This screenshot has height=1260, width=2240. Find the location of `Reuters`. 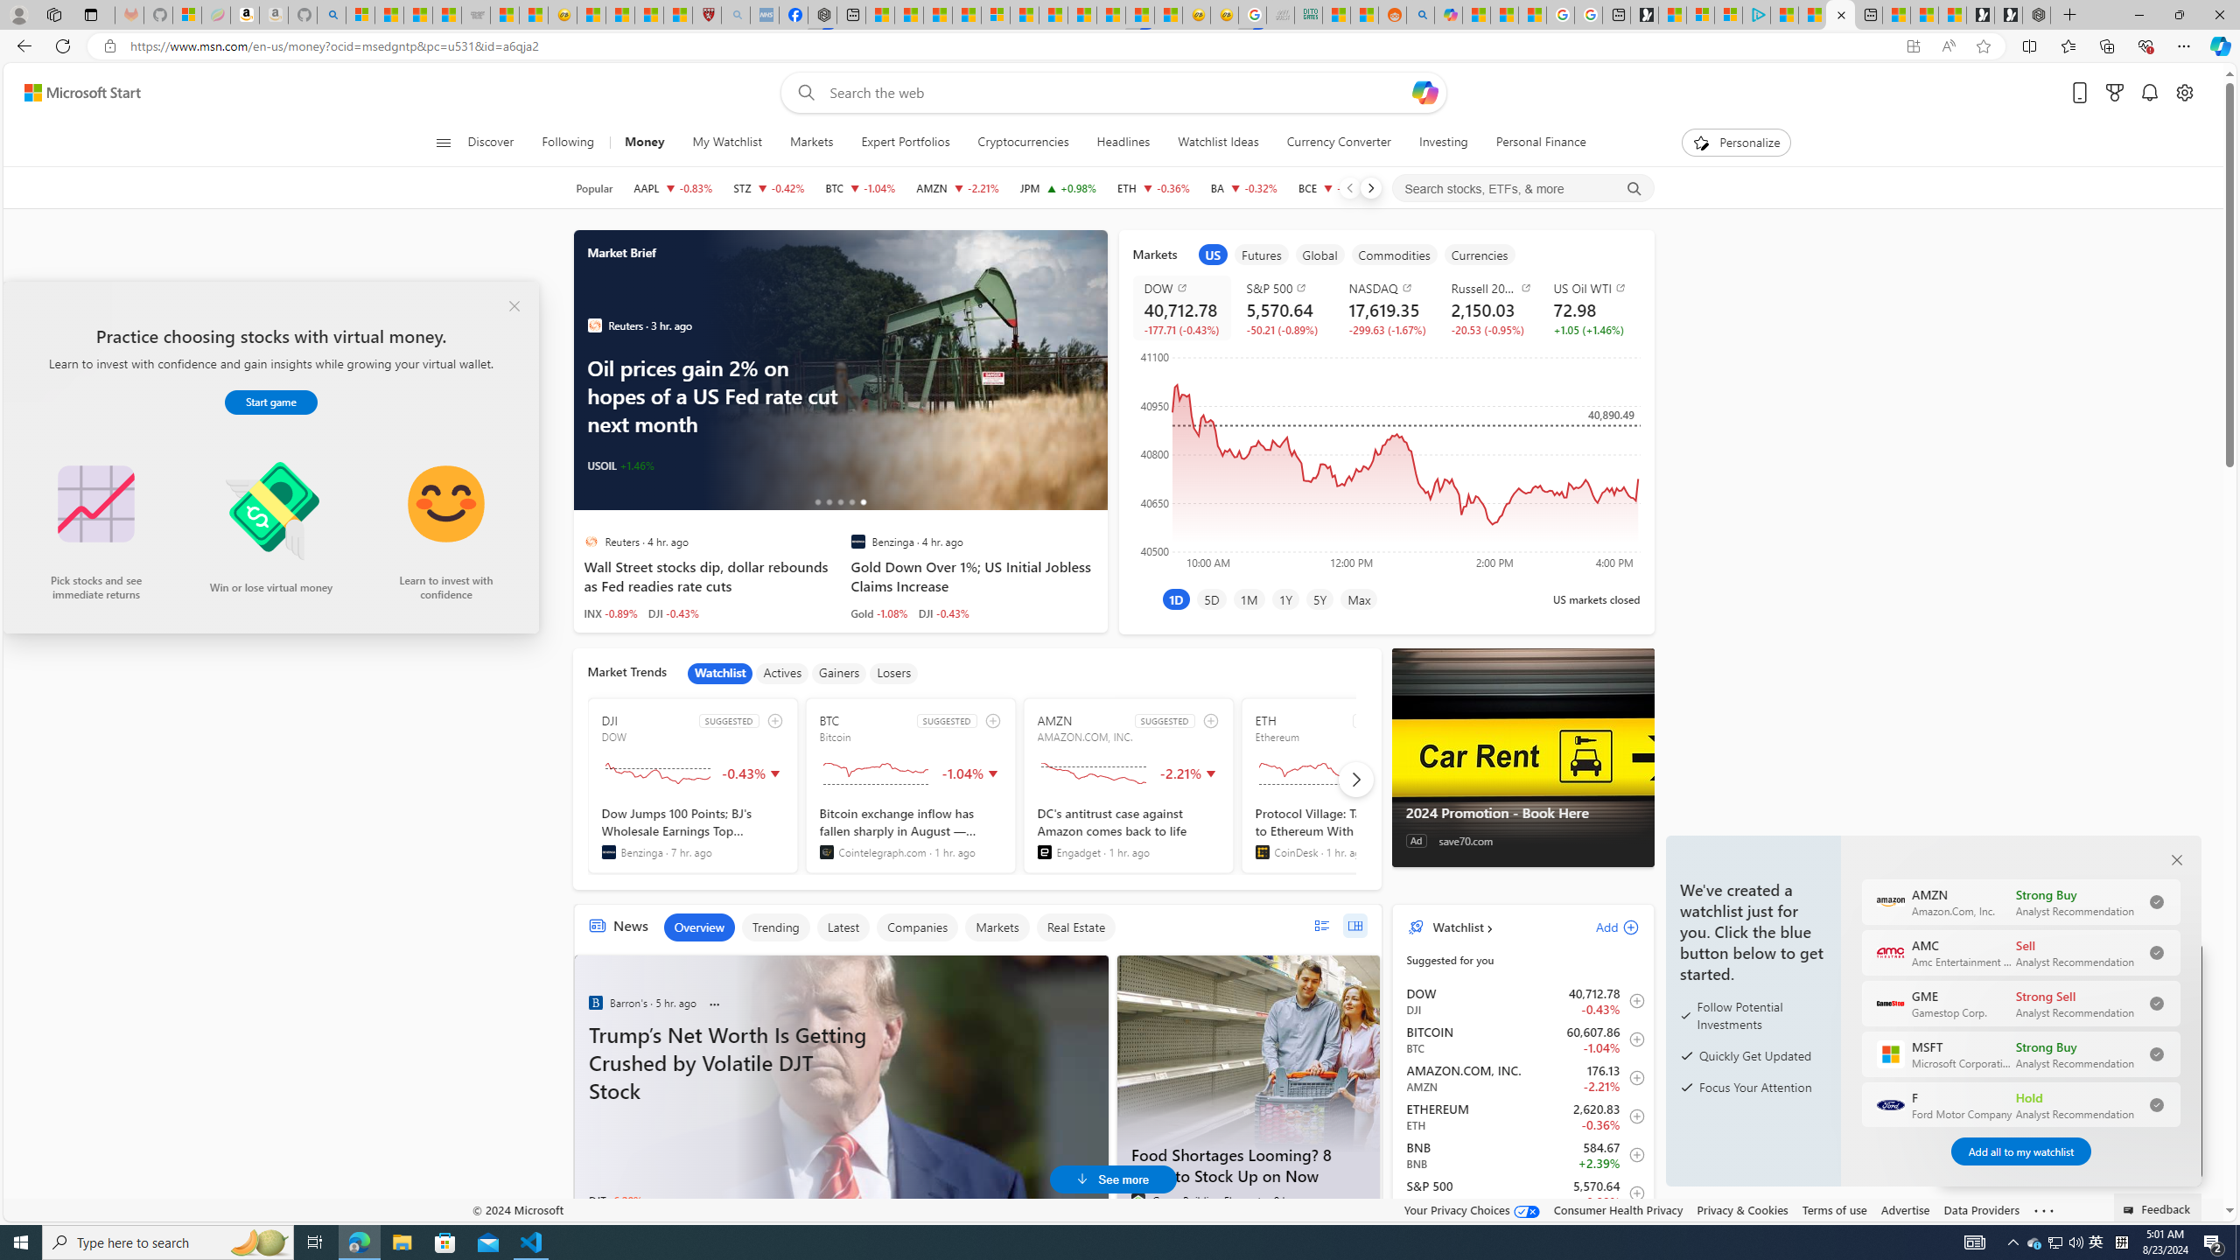

Reuters is located at coordinates (591, 541).